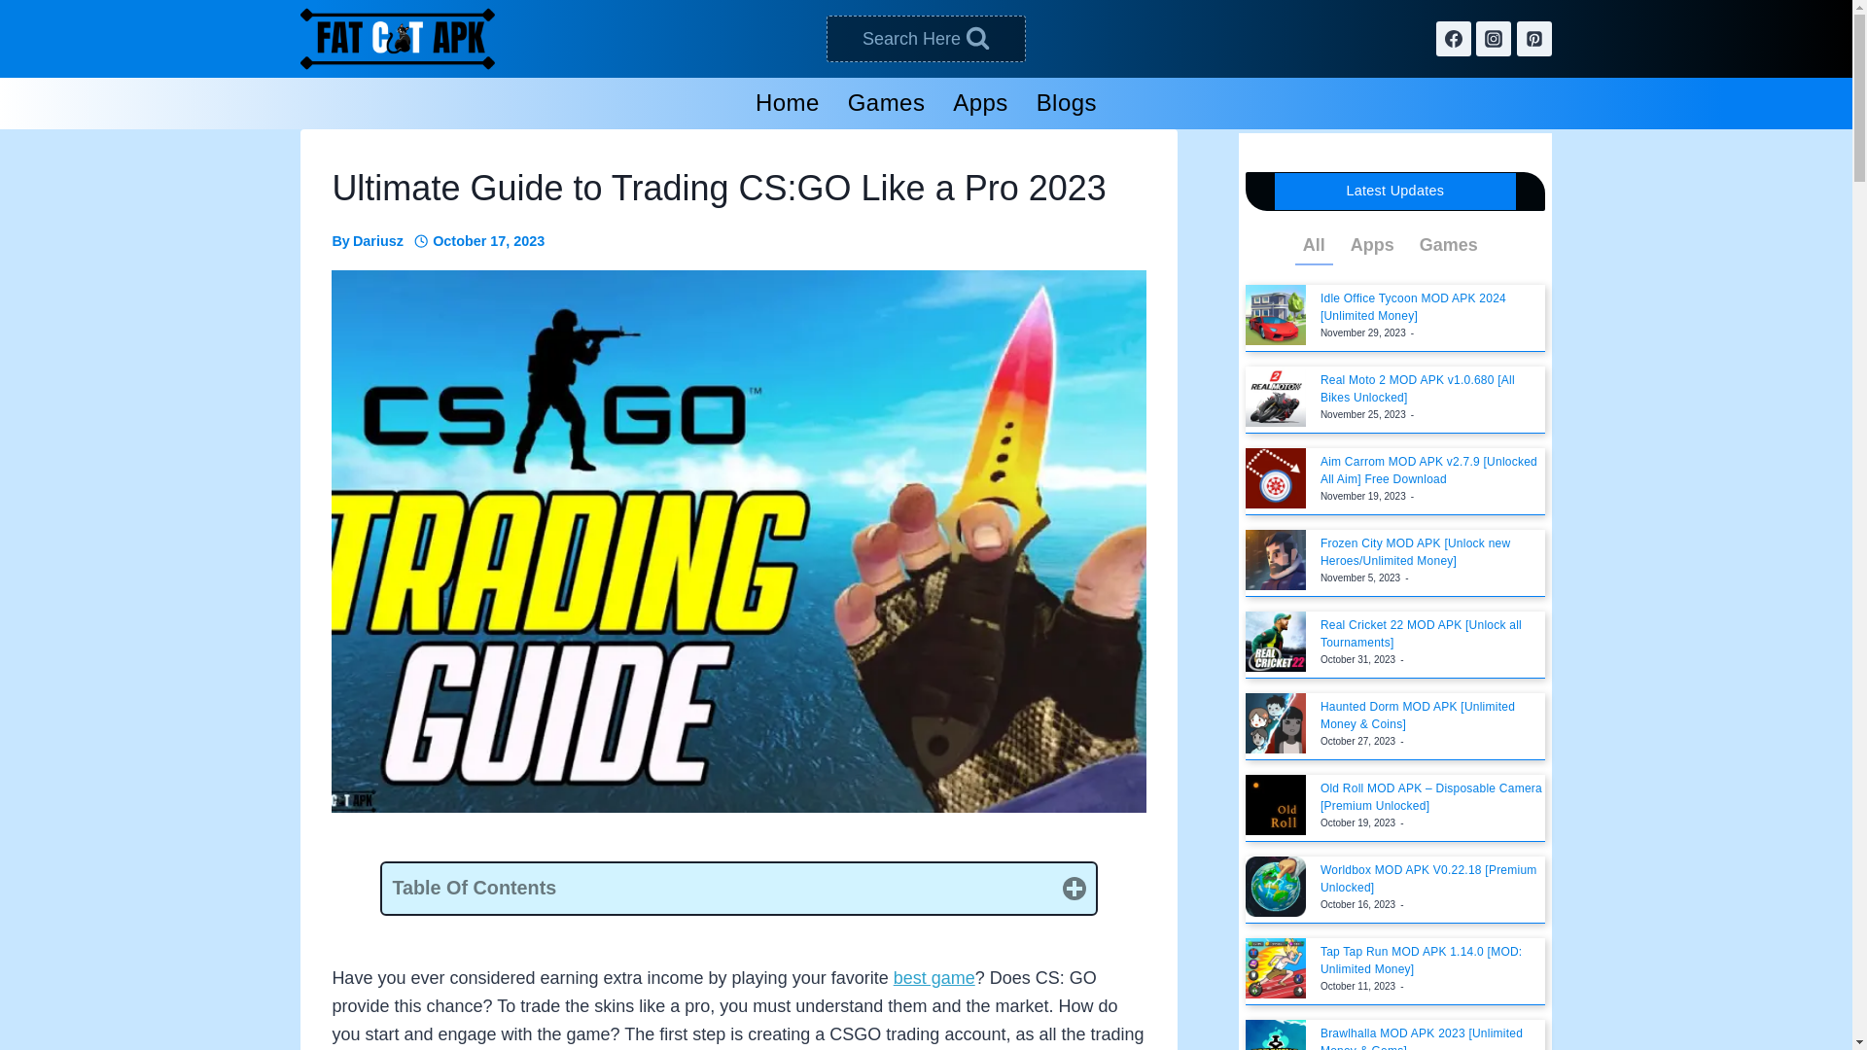 This screenshot has height=1050, width=1867. What do you see at coordinates (926, 39) in the screenshot?
I see `Search Here` at bounding box center [926, 39].